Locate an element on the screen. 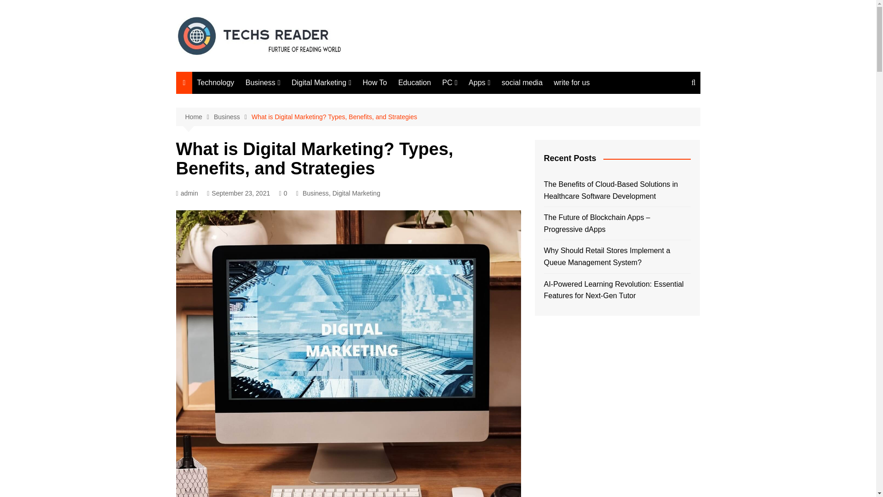  How To is located at coordinates (374, 83).